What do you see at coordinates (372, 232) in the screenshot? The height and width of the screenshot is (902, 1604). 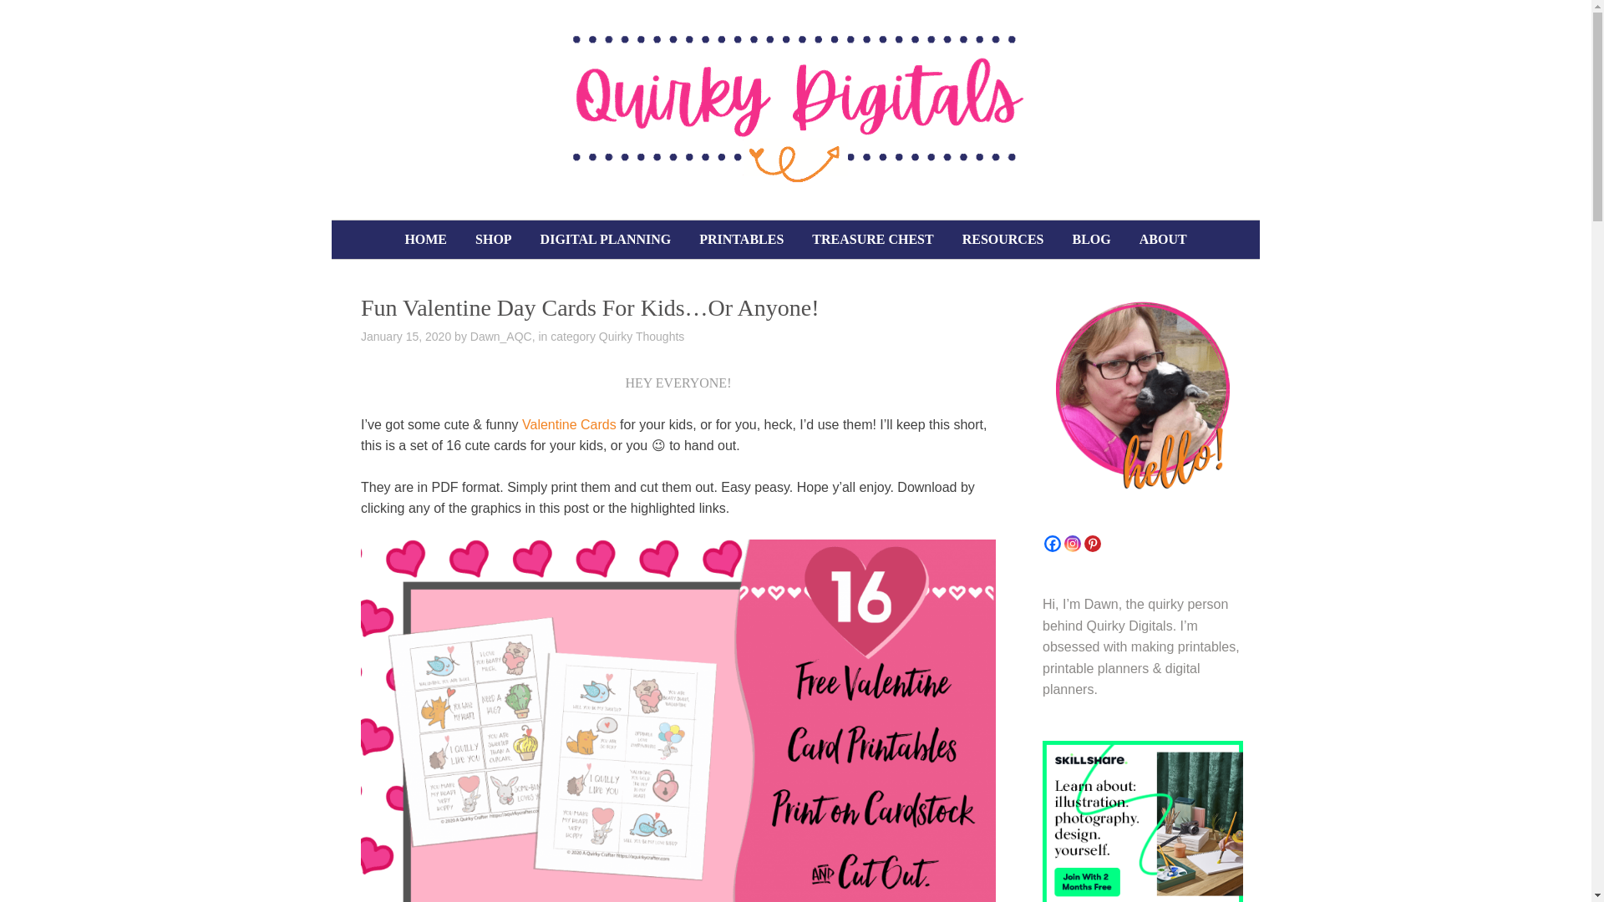 I see `SKIP TO CONTENT` at bounding box center [372, 232].